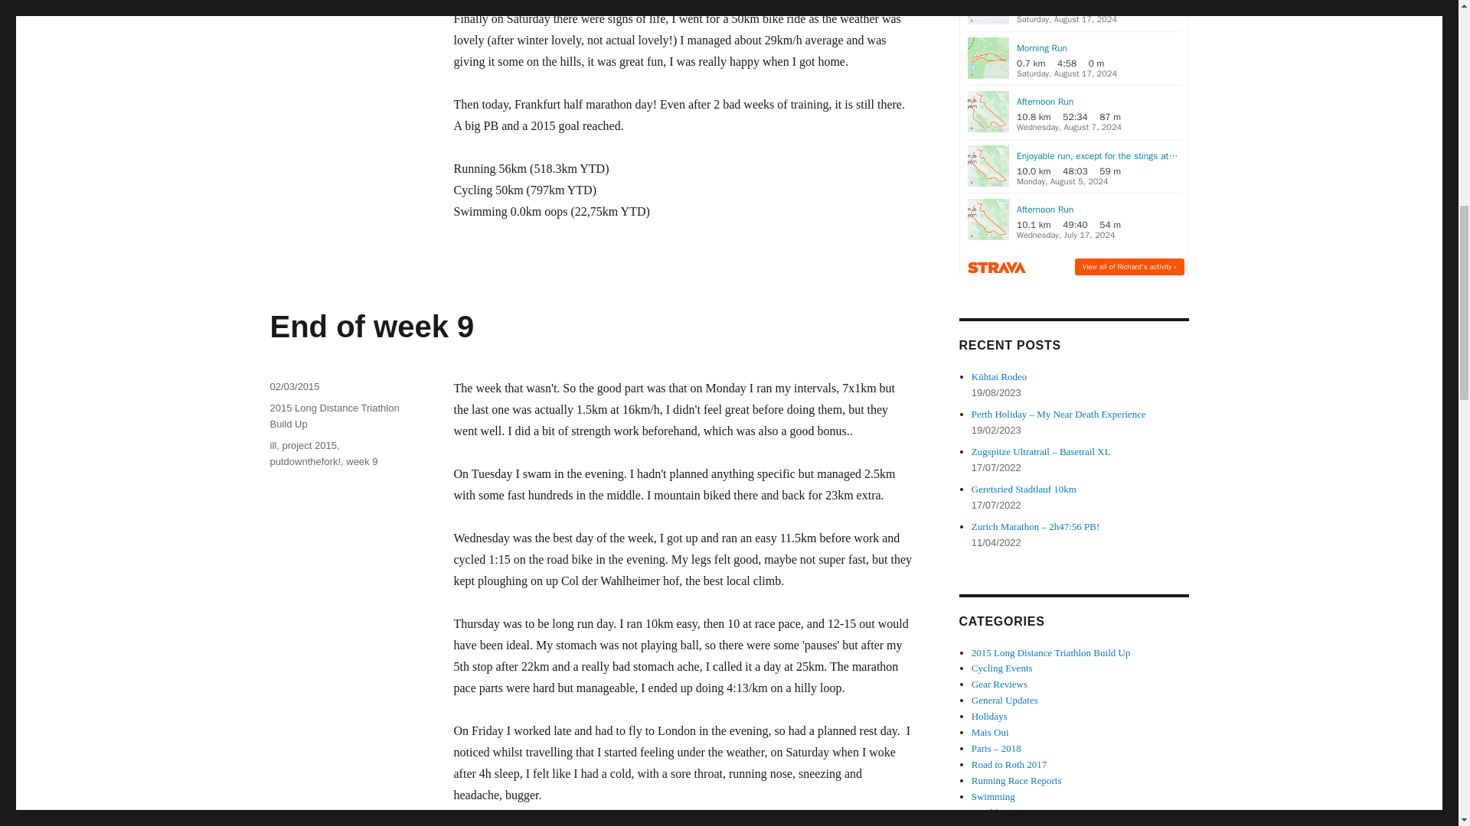  Describe the element at coordinates (309, 445) in the screenshot. I see `project 2015` at that location.